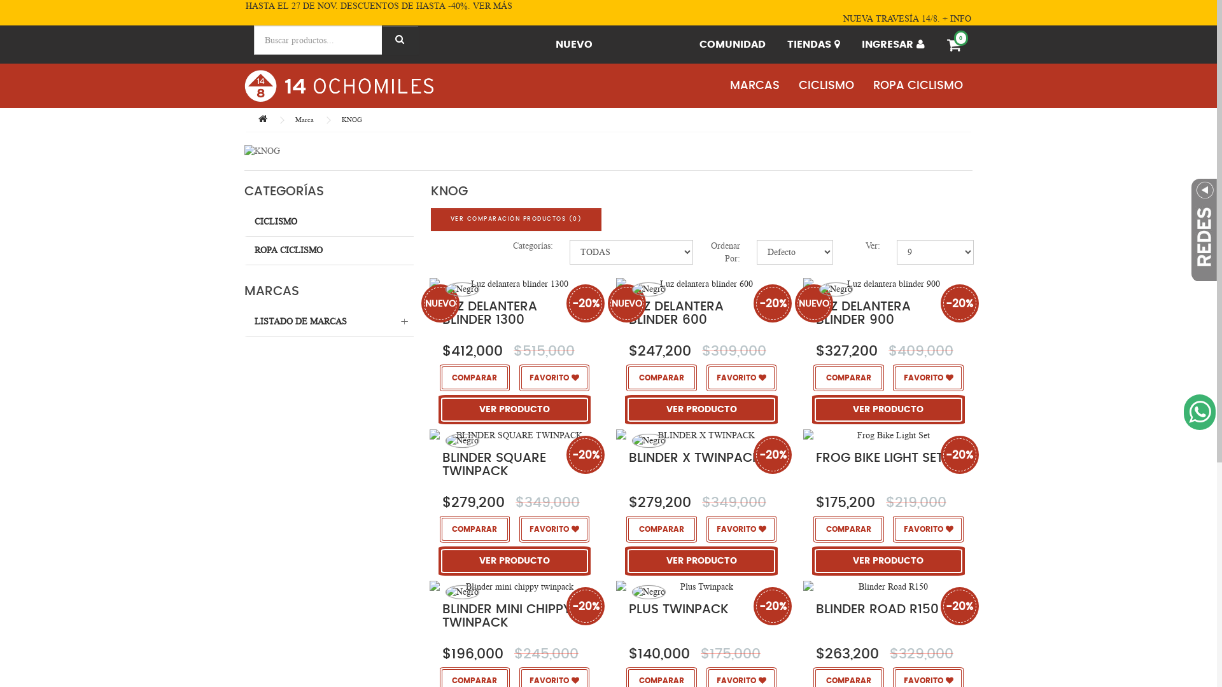  I want to click on VER PRODUCTO, so click(514, 560).